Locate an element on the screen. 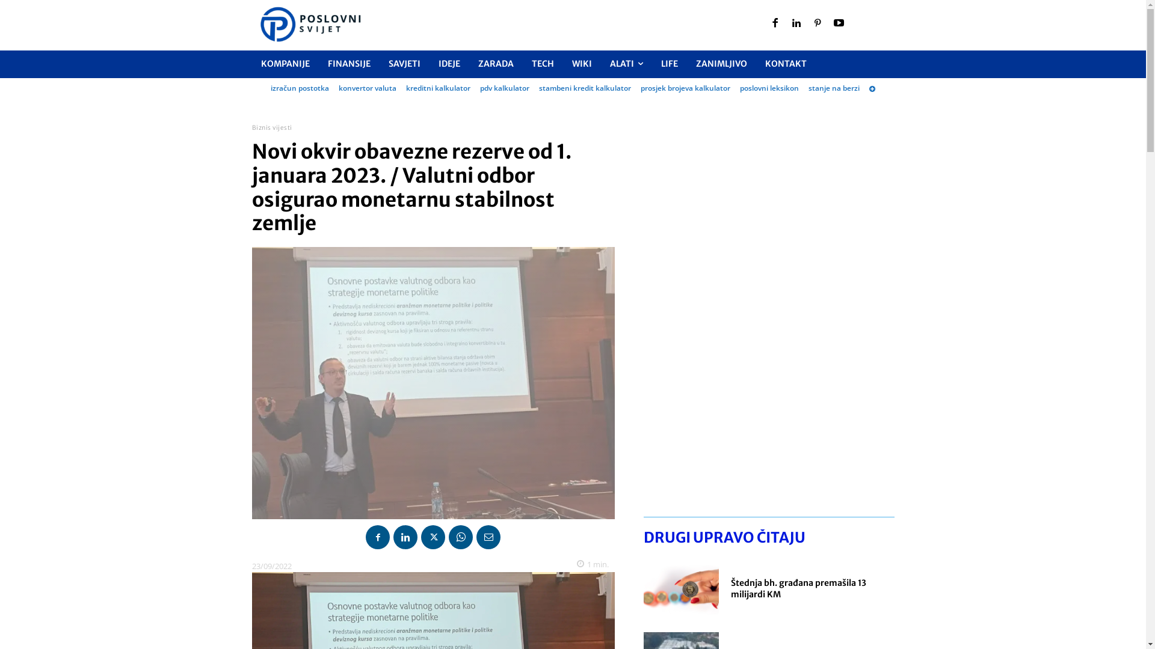 The image size is (1155, 649). IDEJE is located at coordinates (449, 64).